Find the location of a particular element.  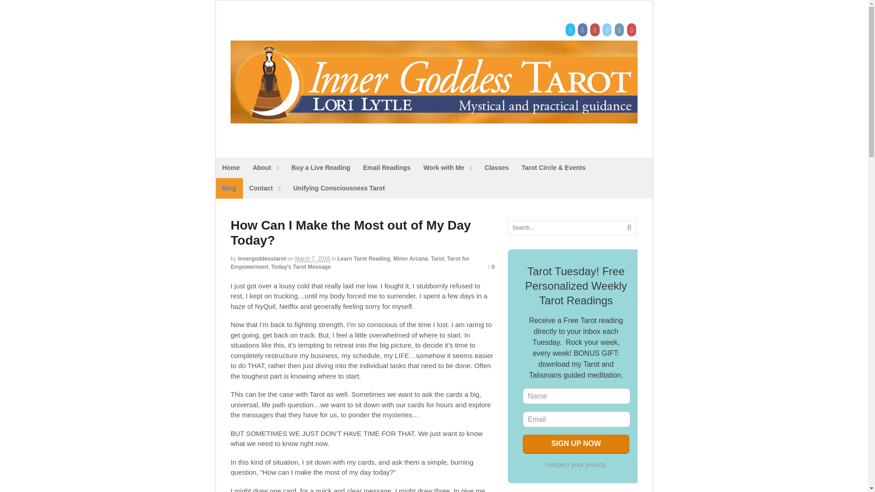

Sign Up Now is located at coordinates (576, 443).